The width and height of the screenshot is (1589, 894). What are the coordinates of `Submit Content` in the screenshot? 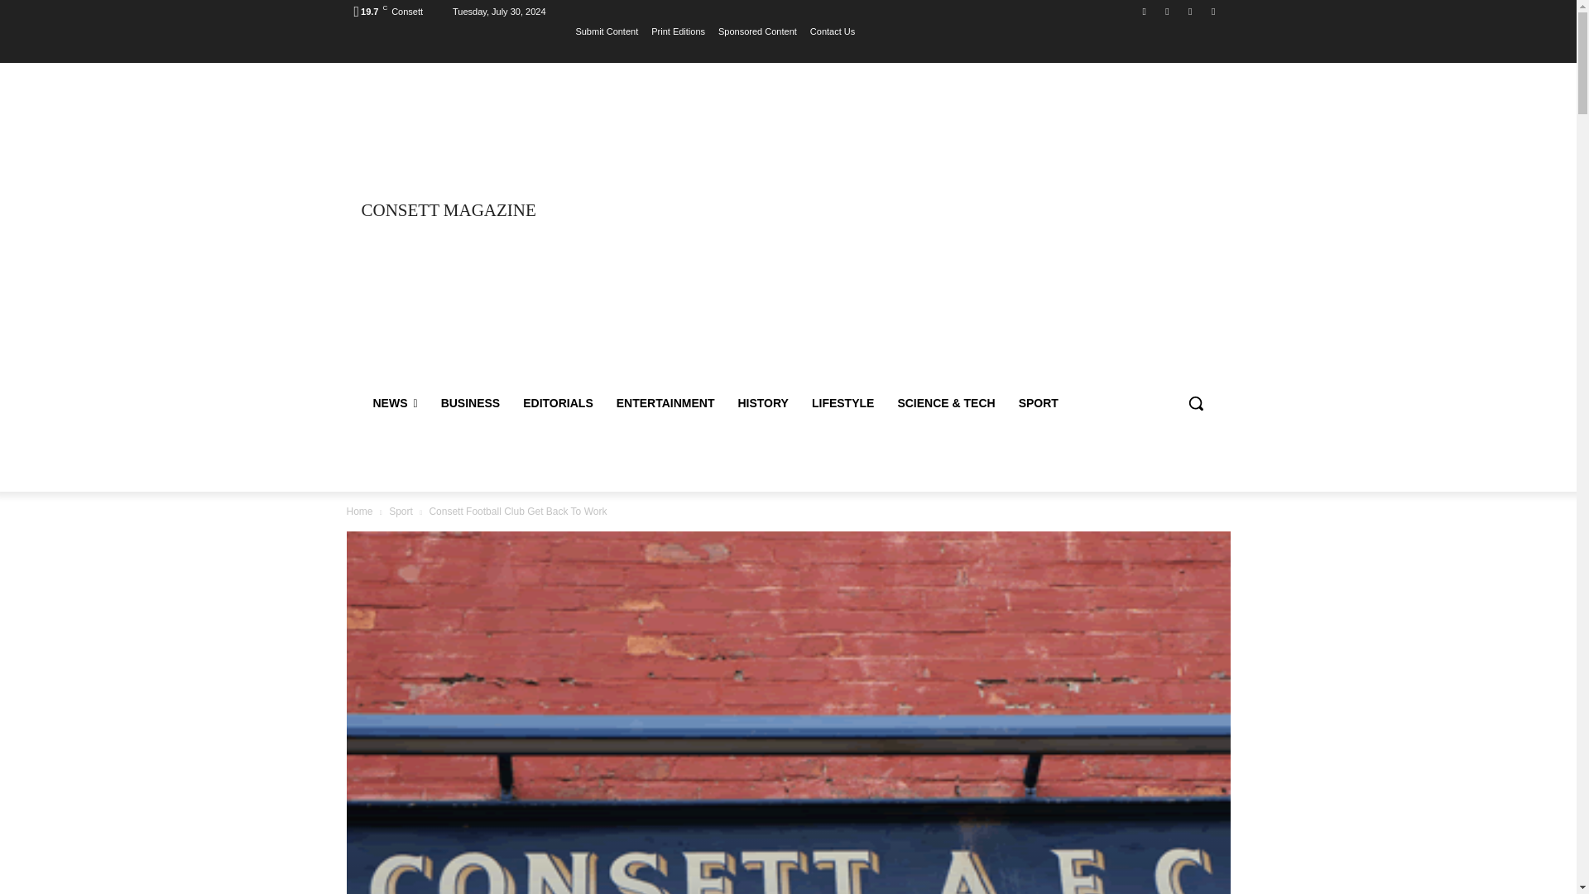 It's located at (607, 31).